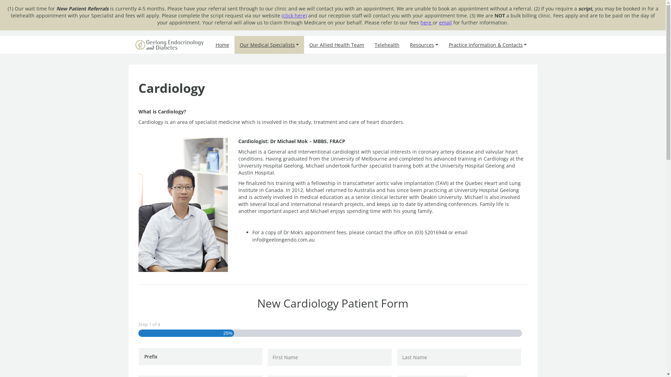 This screenshot has height=377, width=671. What do you see at coordinates (222, 45) in the screenshot?
I see `Home` at bounding box center [222, 45].